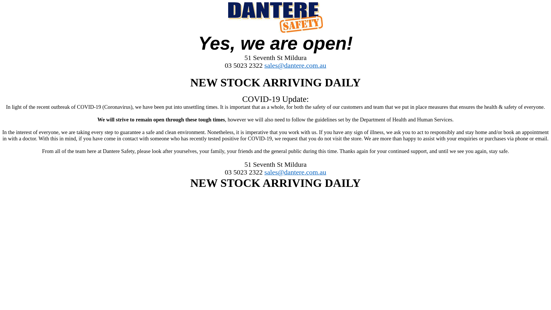  I want to click on sales@dantere.com.au, so click(295, 173).